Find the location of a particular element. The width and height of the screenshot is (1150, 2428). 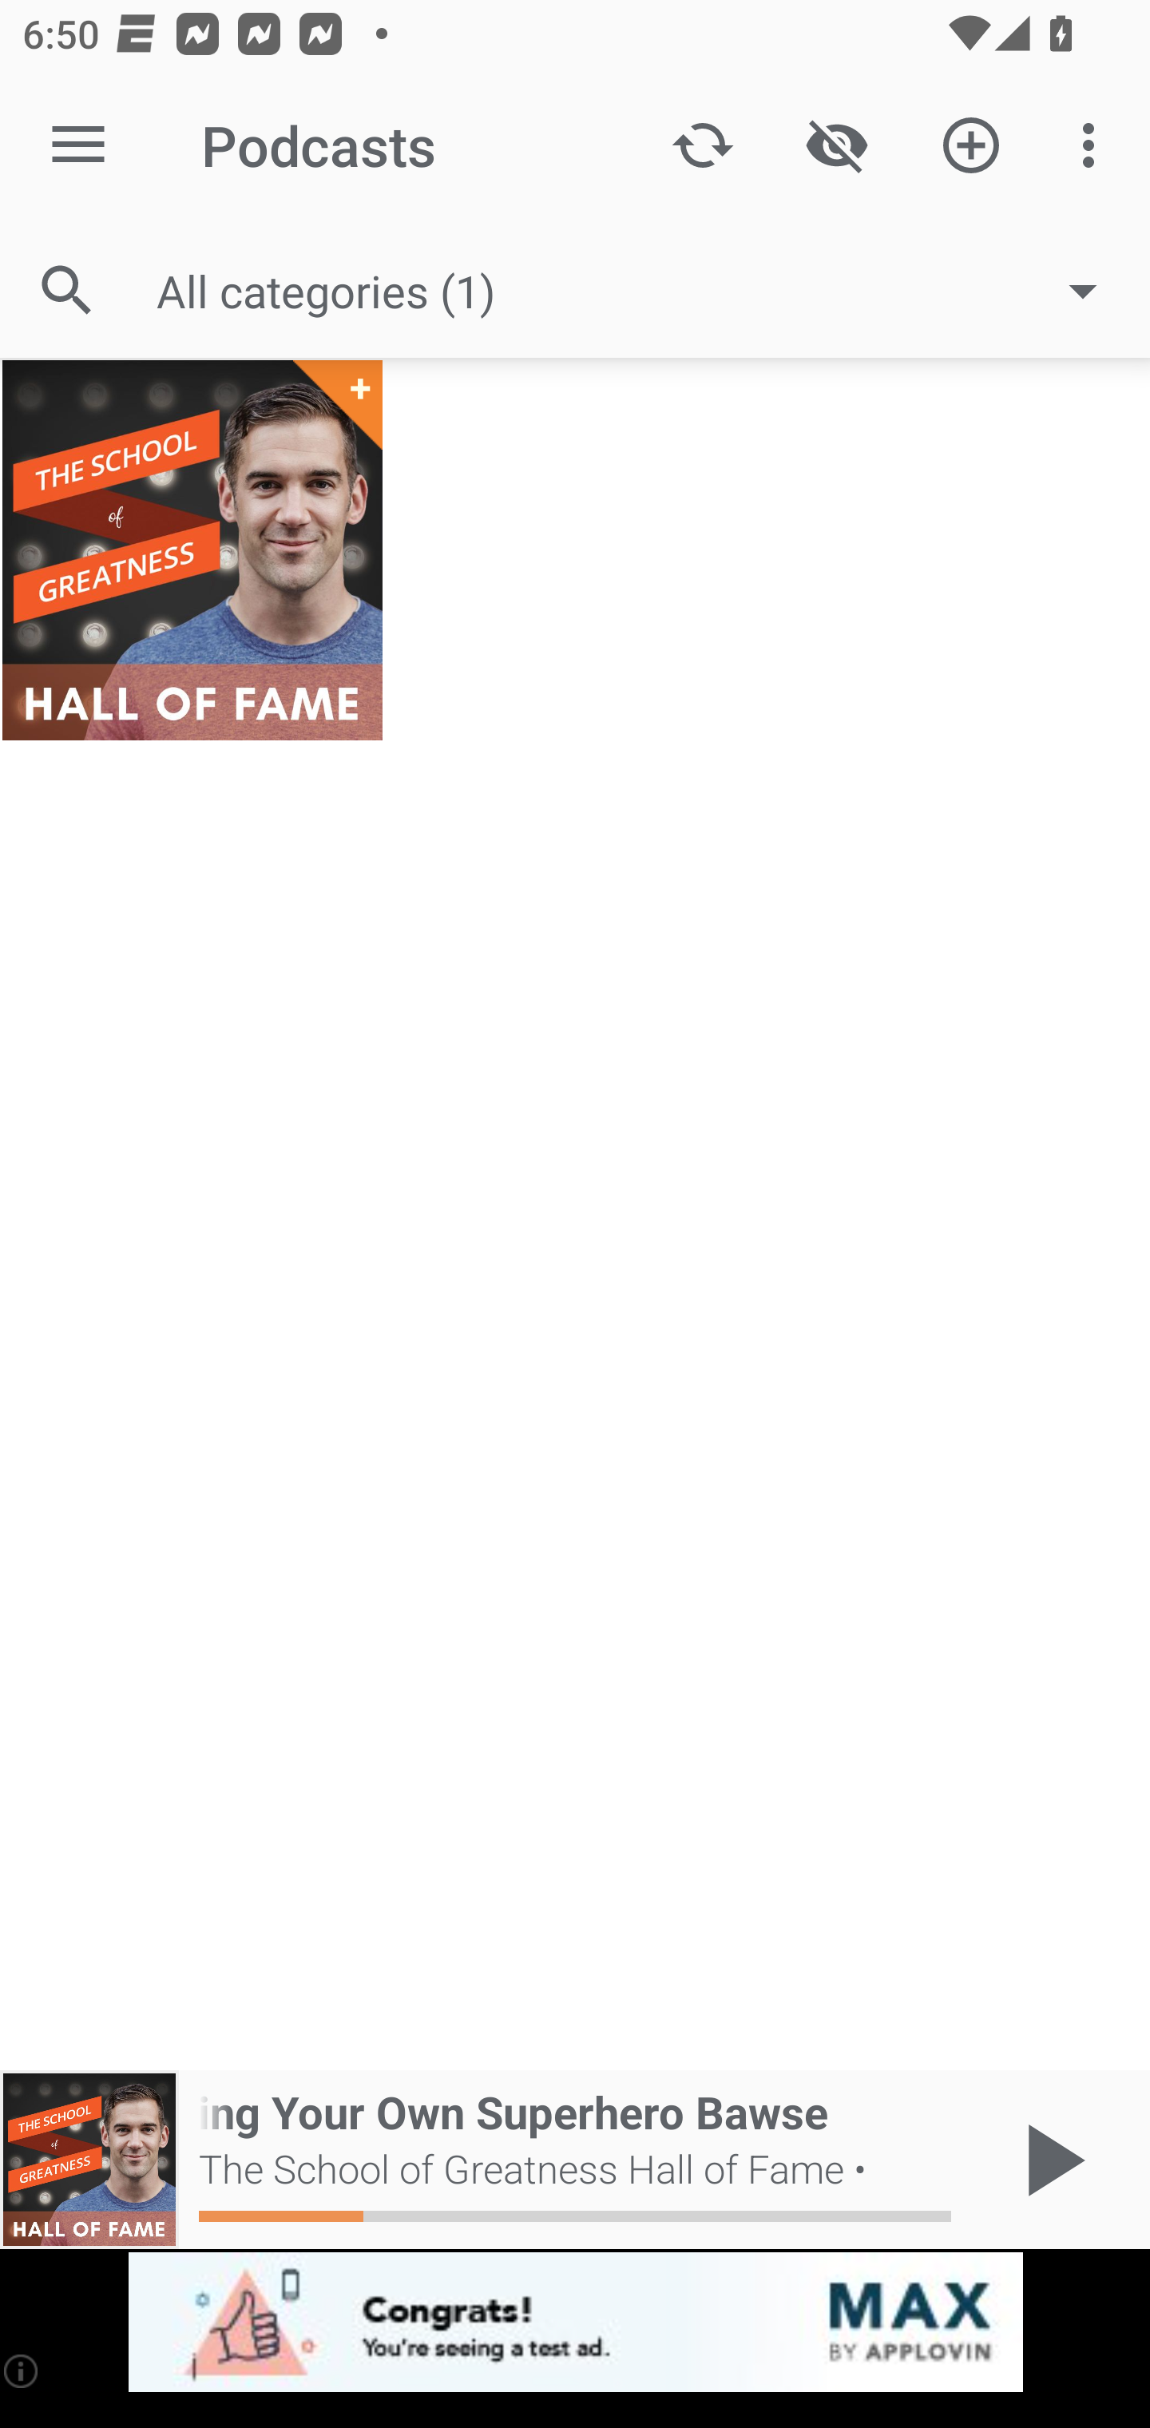

All categories (1) is located at coordinates (642, 291).